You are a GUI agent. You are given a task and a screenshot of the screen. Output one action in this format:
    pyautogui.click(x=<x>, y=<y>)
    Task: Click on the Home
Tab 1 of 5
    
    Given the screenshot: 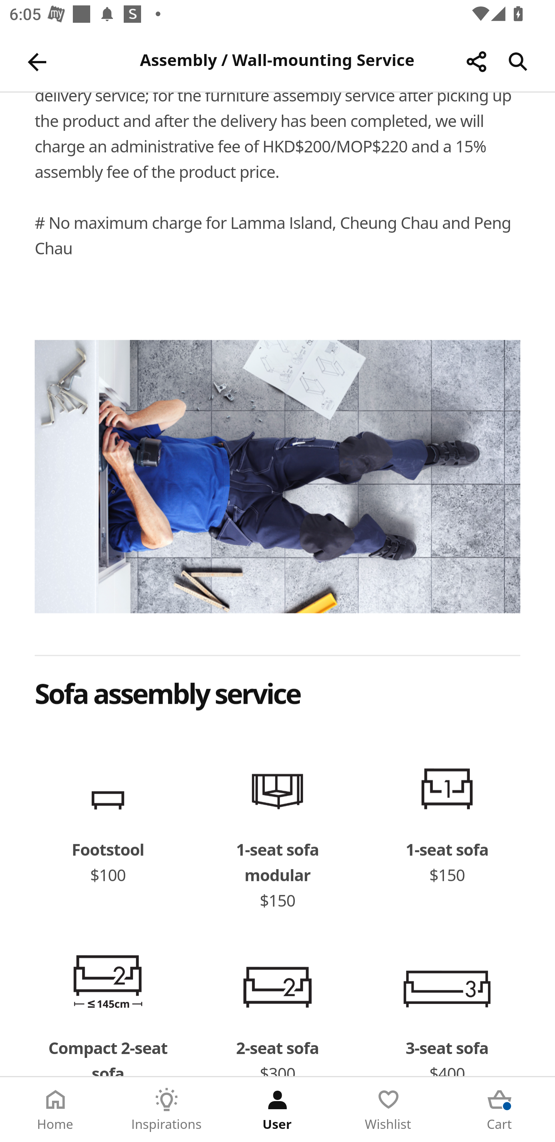 What is the action you would take?
    pyautogui.click(x=55, y=1110)
    